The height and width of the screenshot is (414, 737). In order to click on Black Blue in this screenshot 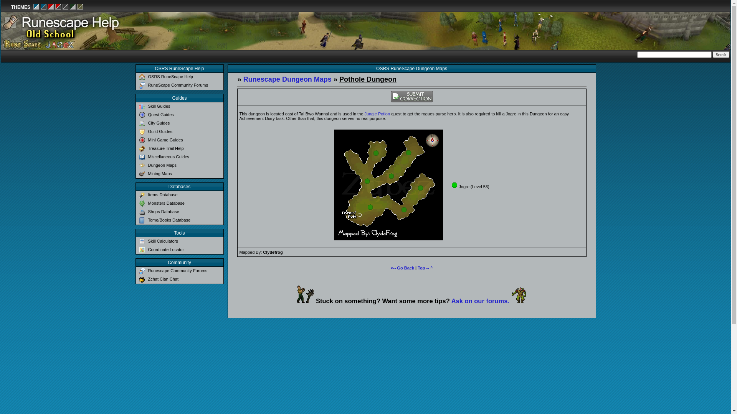, I will do `click(44, 8)`.